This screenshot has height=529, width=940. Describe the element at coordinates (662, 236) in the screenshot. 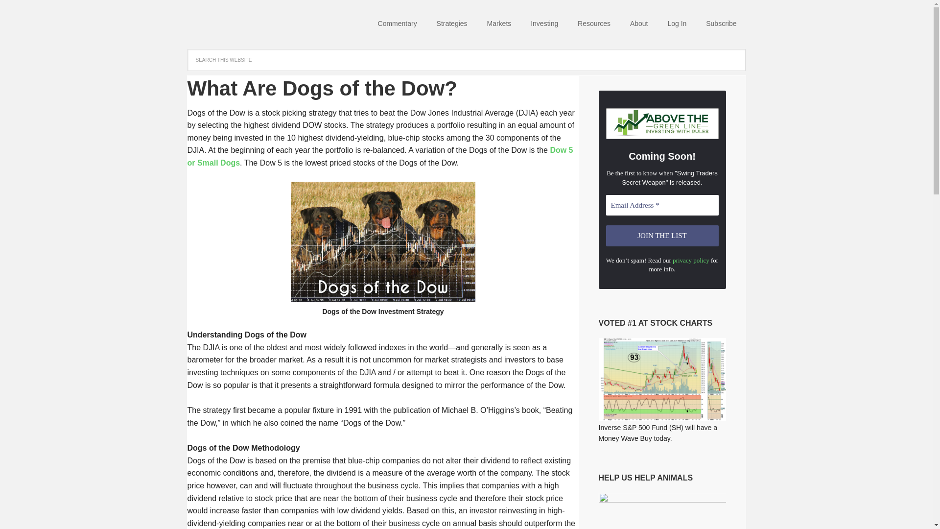

I see `JOIN THE LIST` at that location.